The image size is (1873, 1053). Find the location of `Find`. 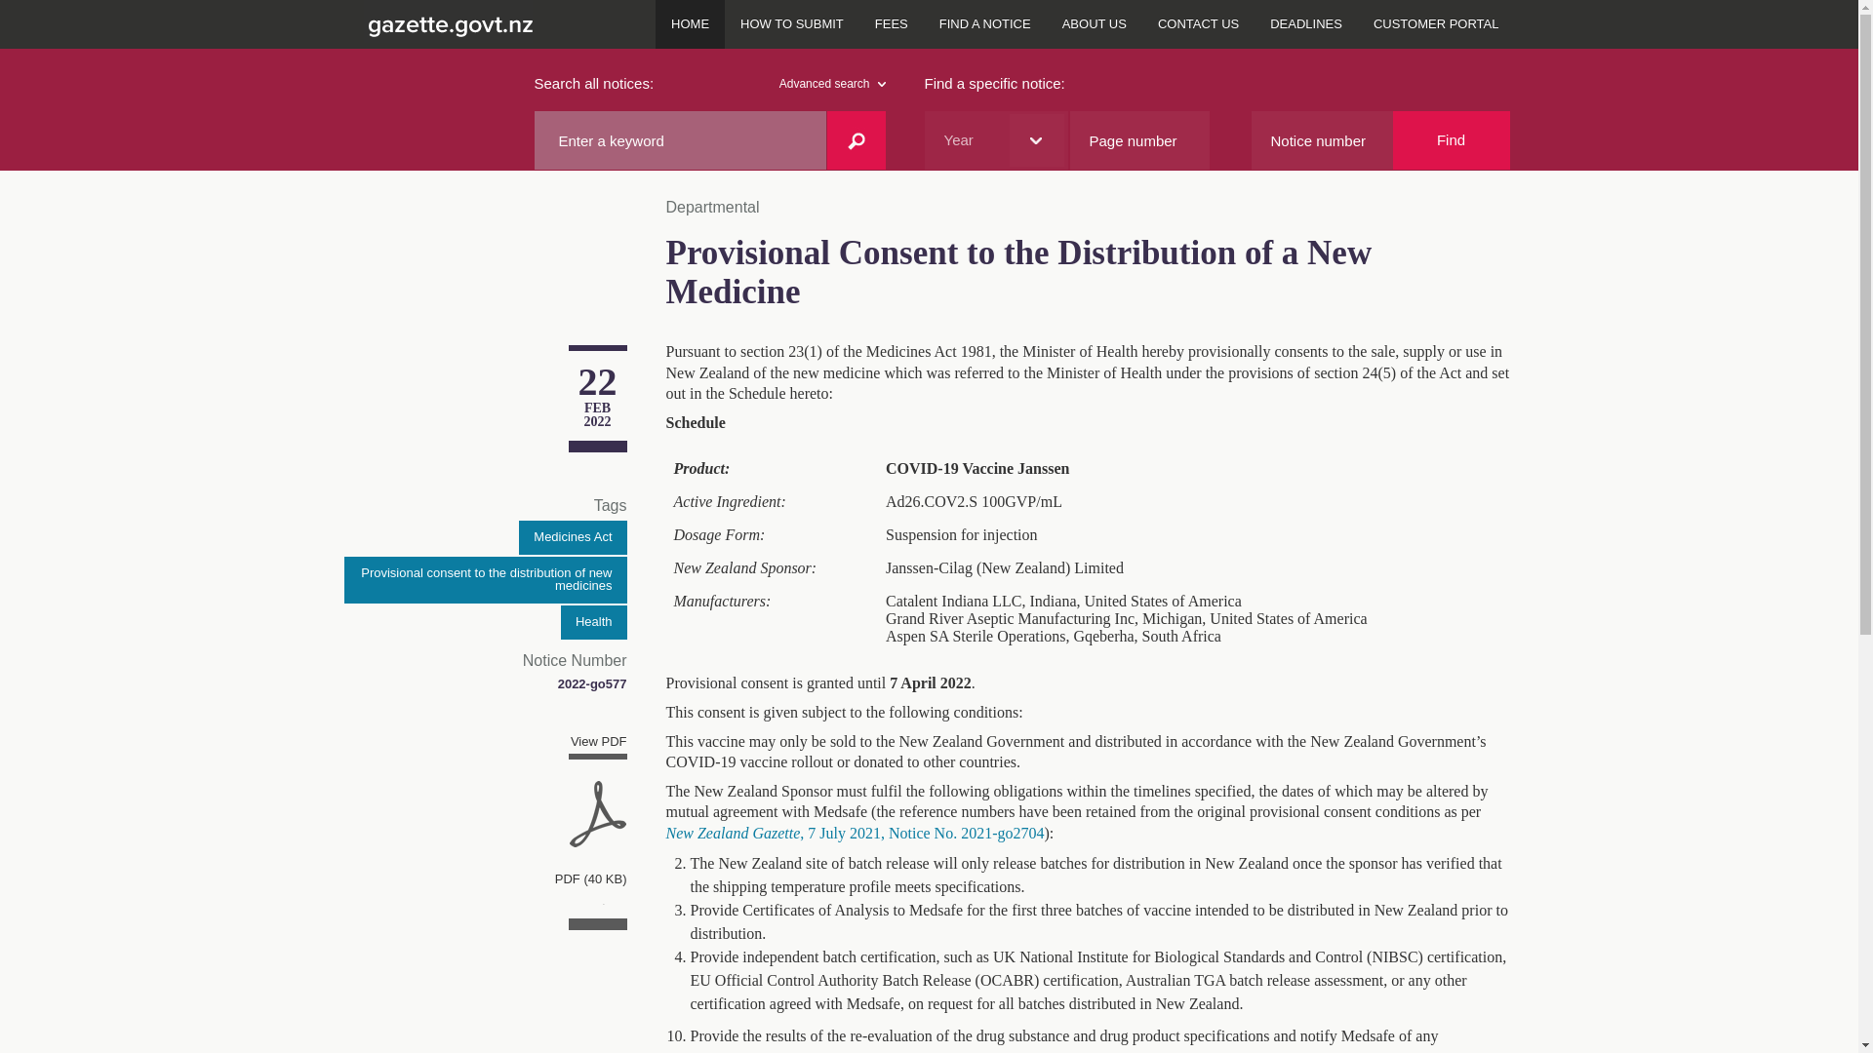

Find is located at coordinates (1452, 140).